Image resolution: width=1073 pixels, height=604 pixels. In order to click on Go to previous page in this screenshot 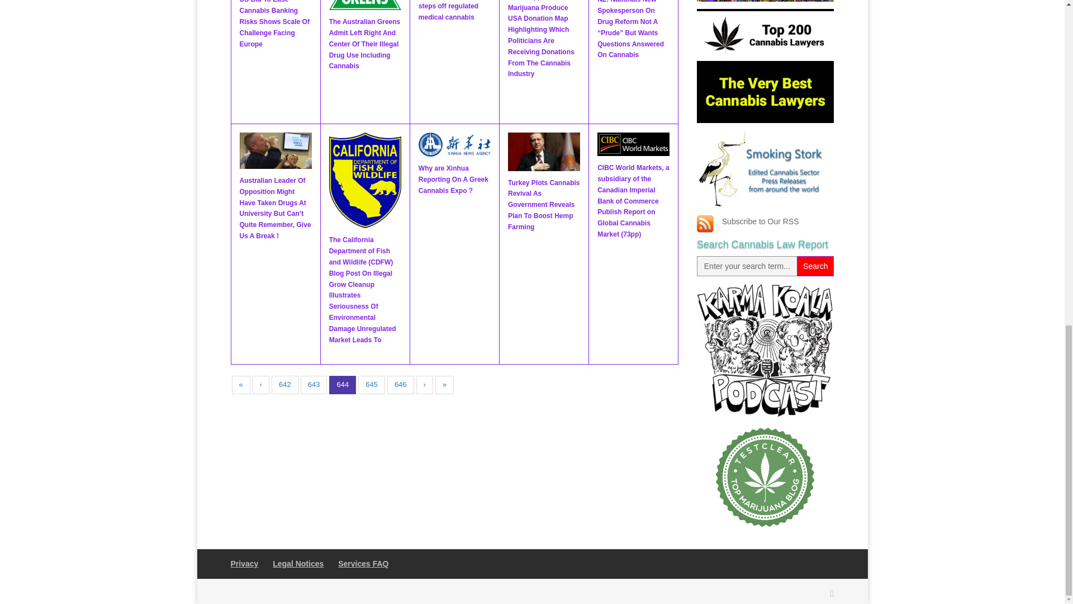, I will do `click(260, 385)`.